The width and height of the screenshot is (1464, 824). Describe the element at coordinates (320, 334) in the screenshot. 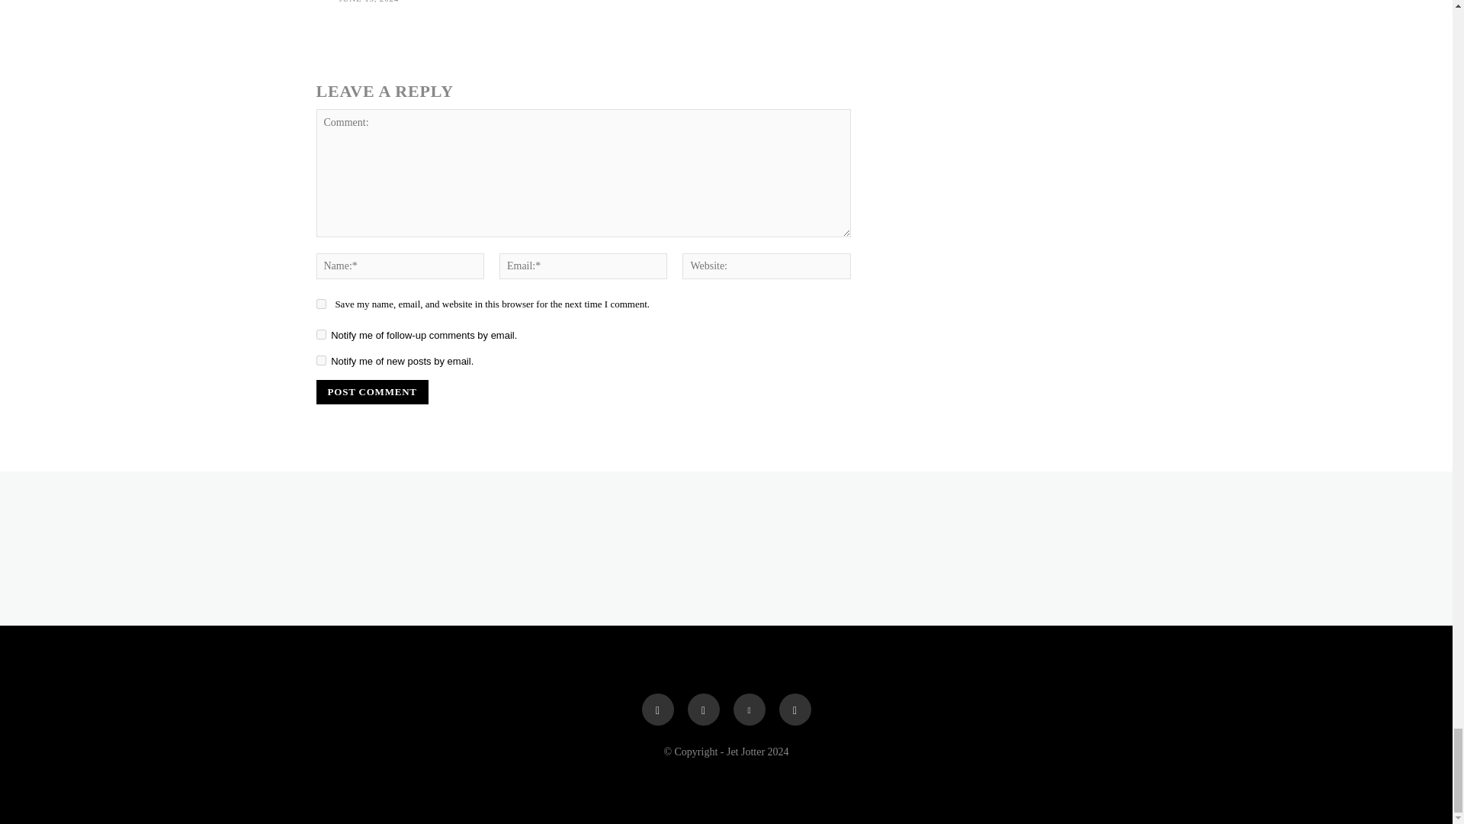

I see `subscribe` at that location.